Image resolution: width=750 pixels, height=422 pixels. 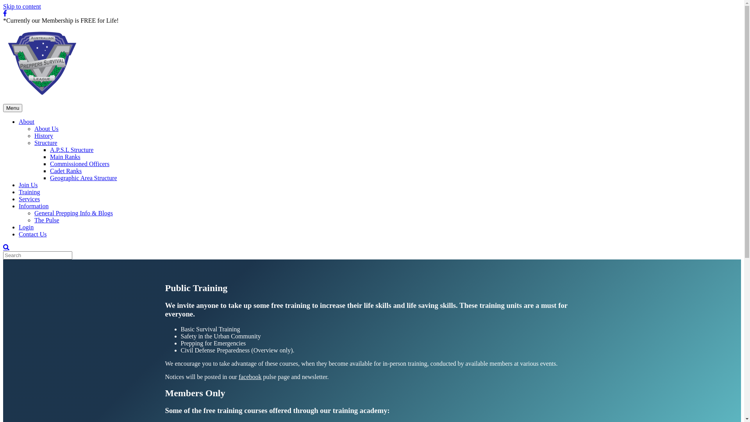 What do you see at coordinates (29, 199) in the screenshot?
I see `Services` at bounding box center [29, 199].